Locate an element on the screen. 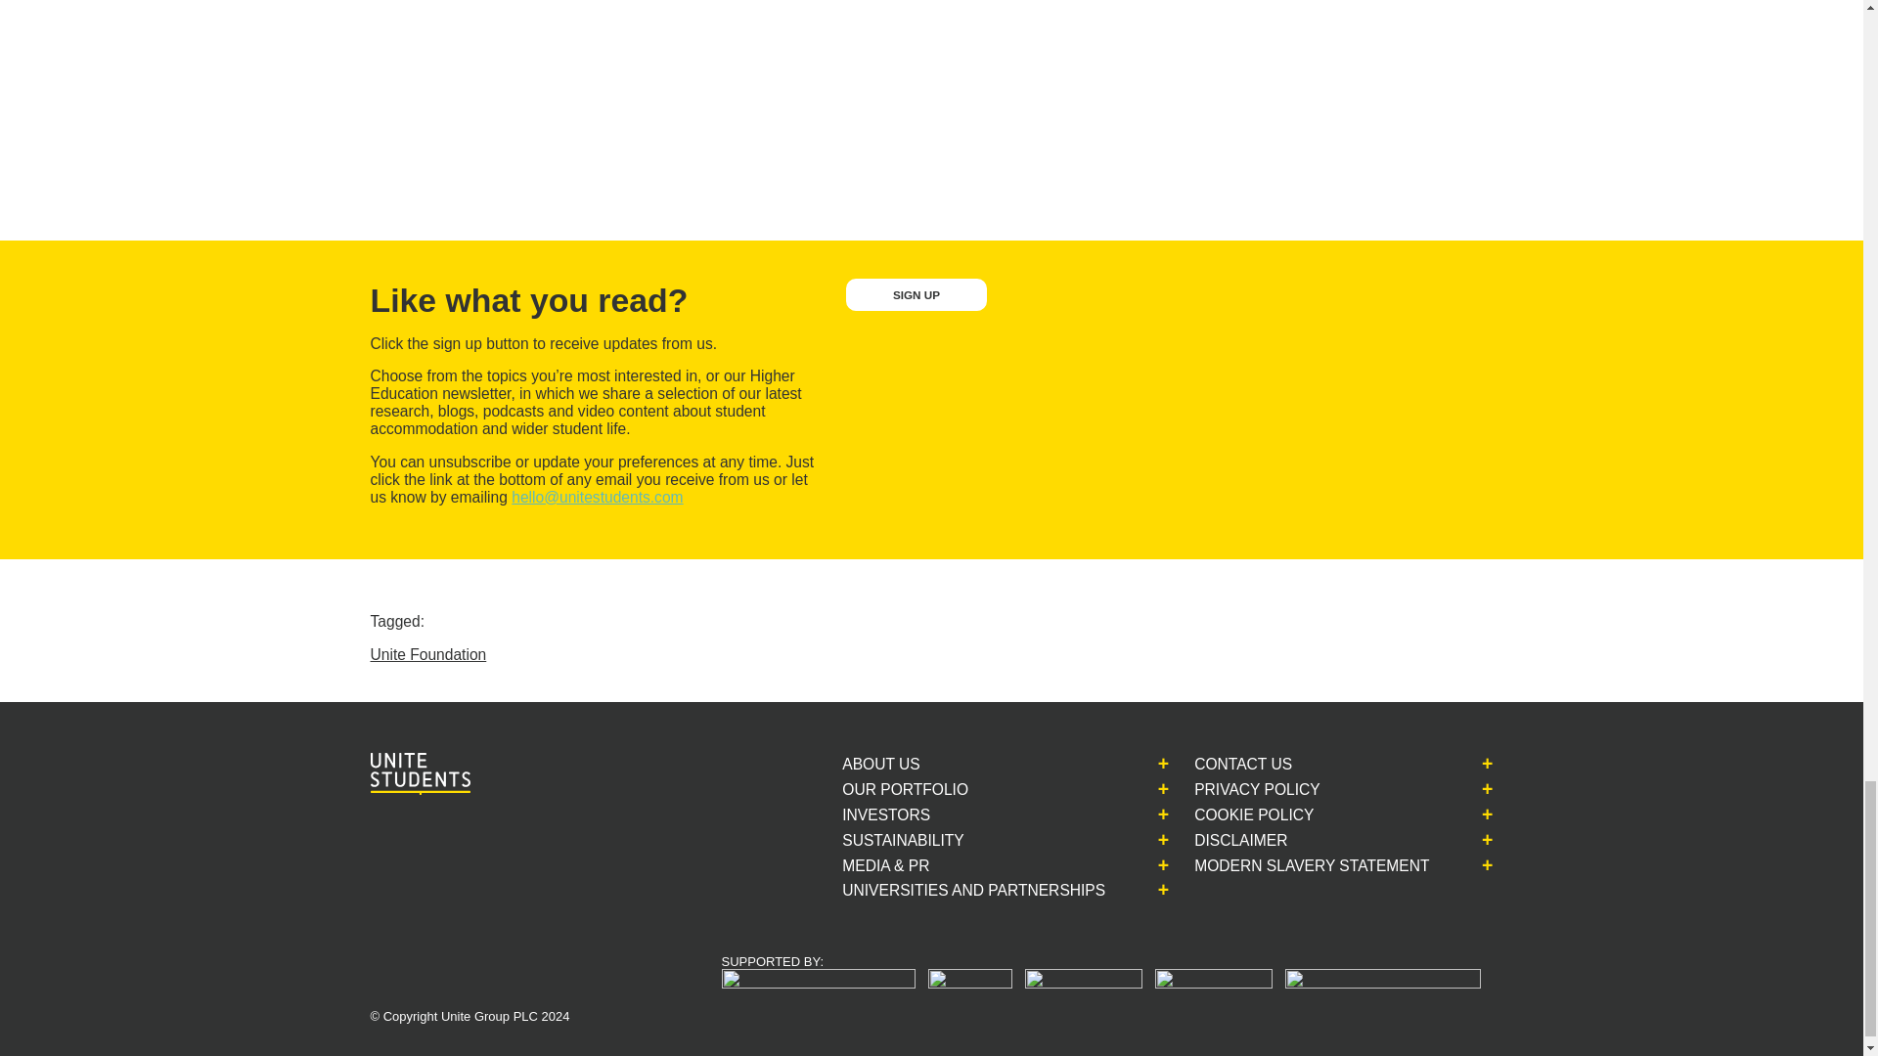  S03E03: Unite Foundation takeover is located at coordinates (726, 90).